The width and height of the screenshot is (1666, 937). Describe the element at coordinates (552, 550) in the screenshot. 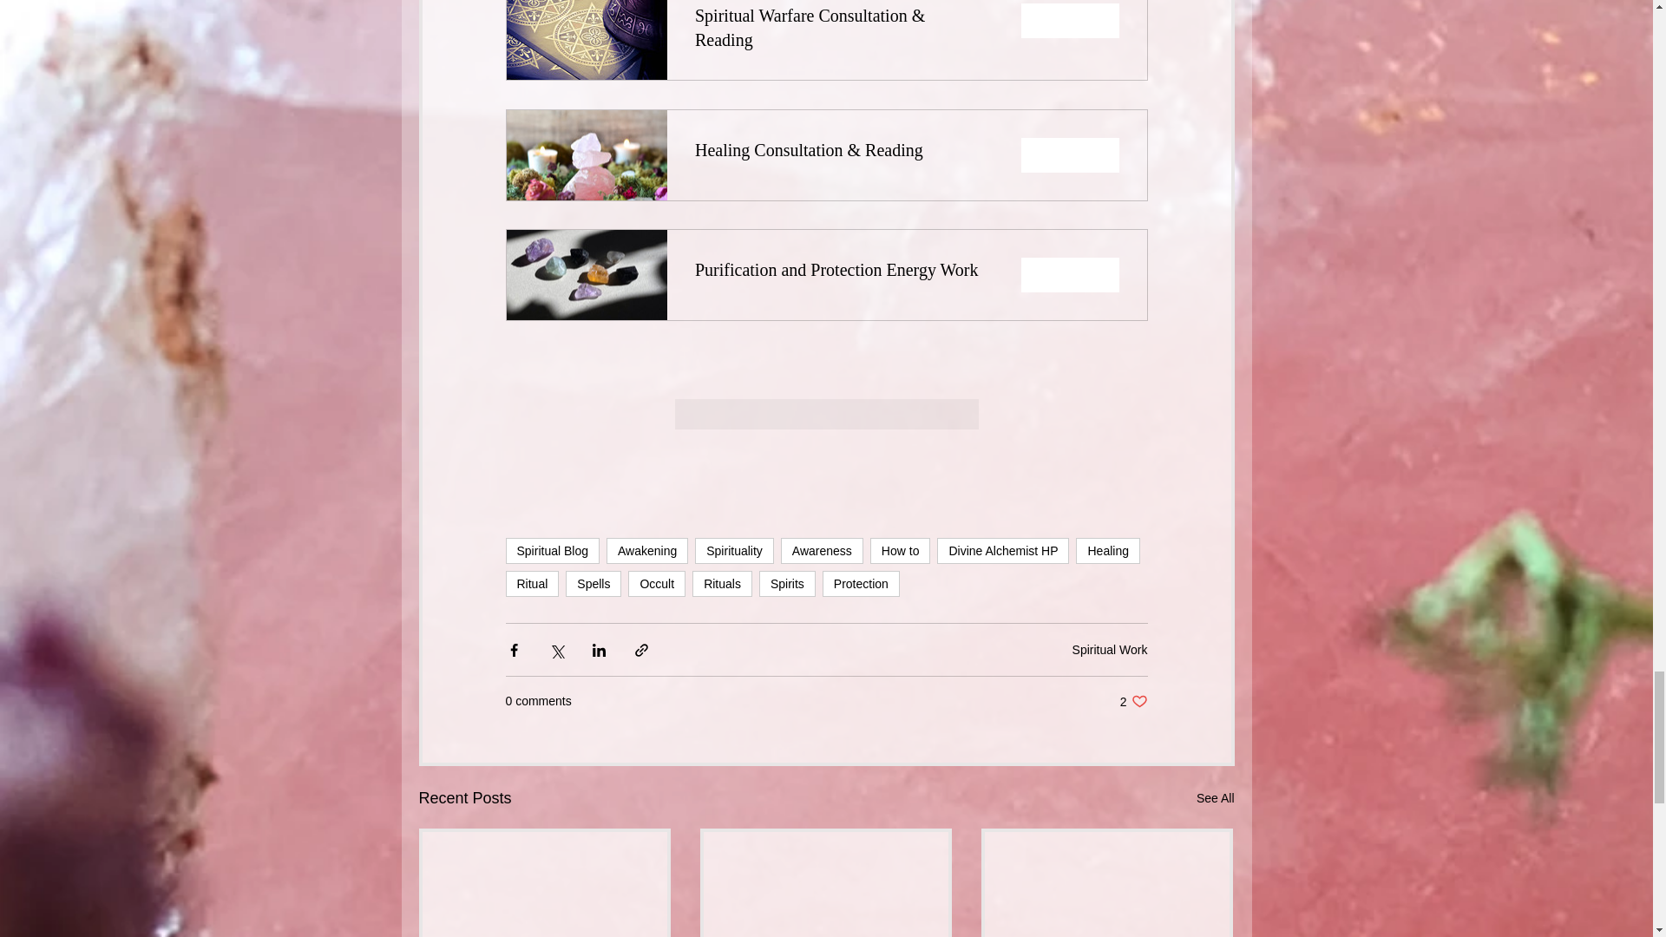

I see `Spiritual Blog` at that location.